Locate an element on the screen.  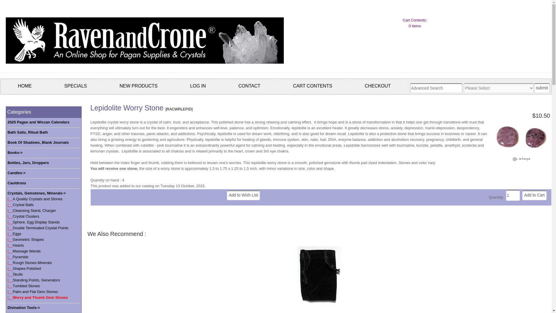
Cleansing Stand, Charger is located at coordinates (34, 210).